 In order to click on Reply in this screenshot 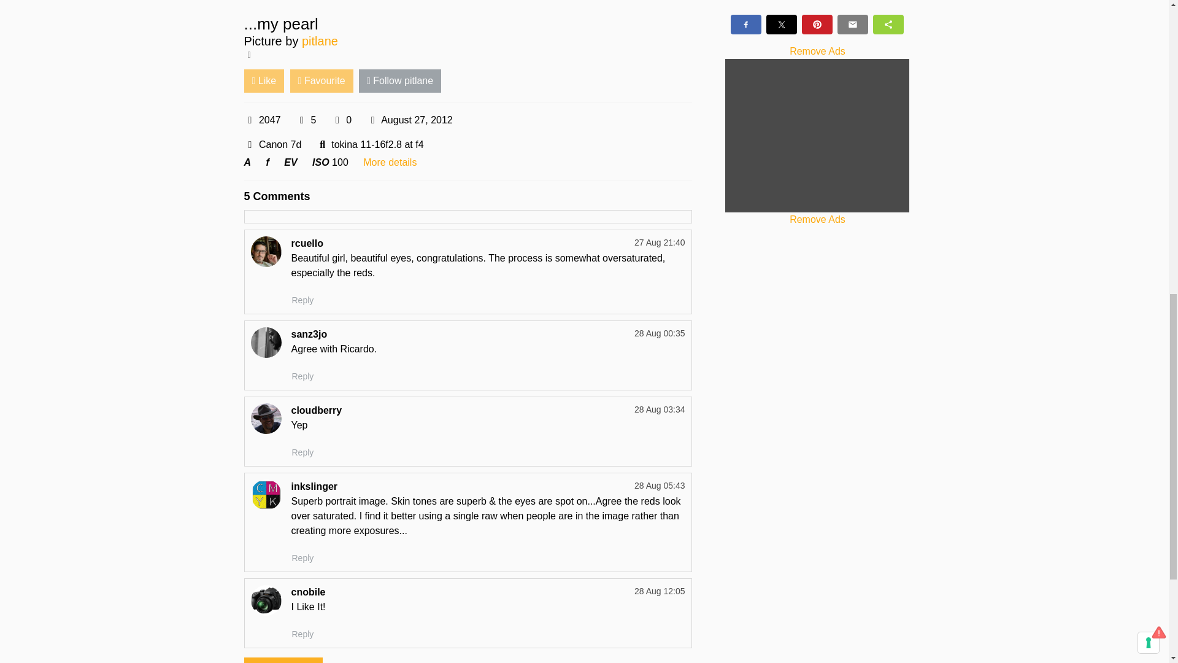, I will do `click(302, 452)`.